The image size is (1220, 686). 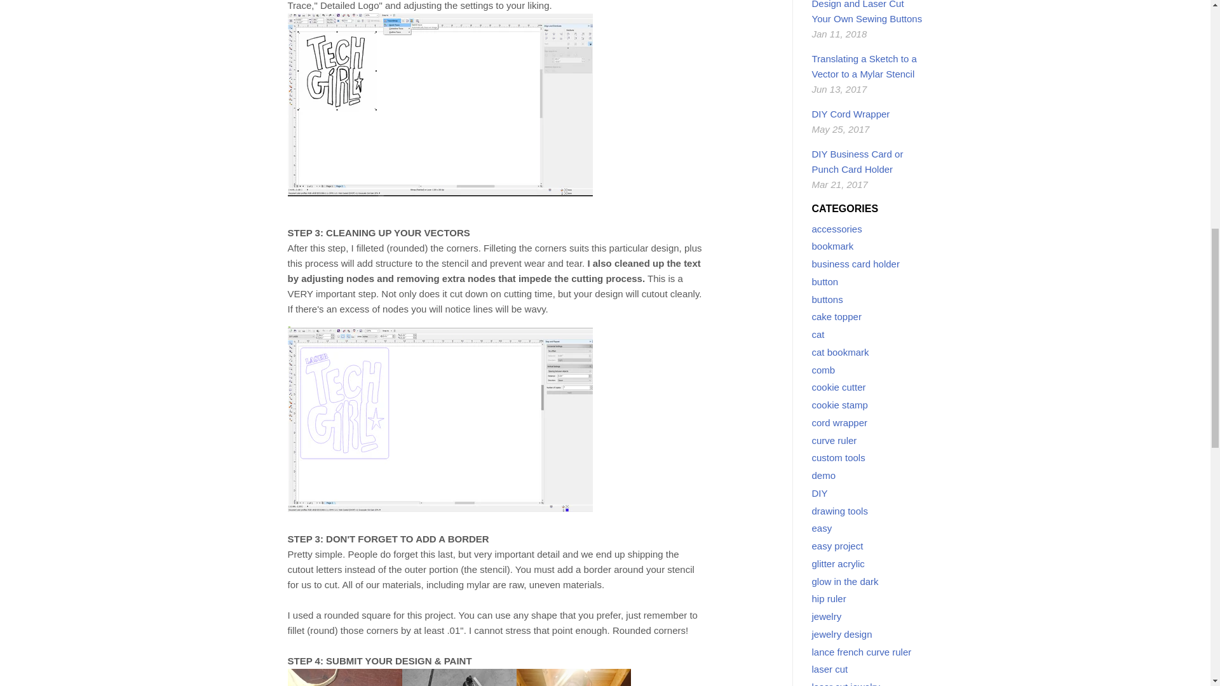 I want to click on Show articles tagged cat bookmark, so click(x=840, y=352).